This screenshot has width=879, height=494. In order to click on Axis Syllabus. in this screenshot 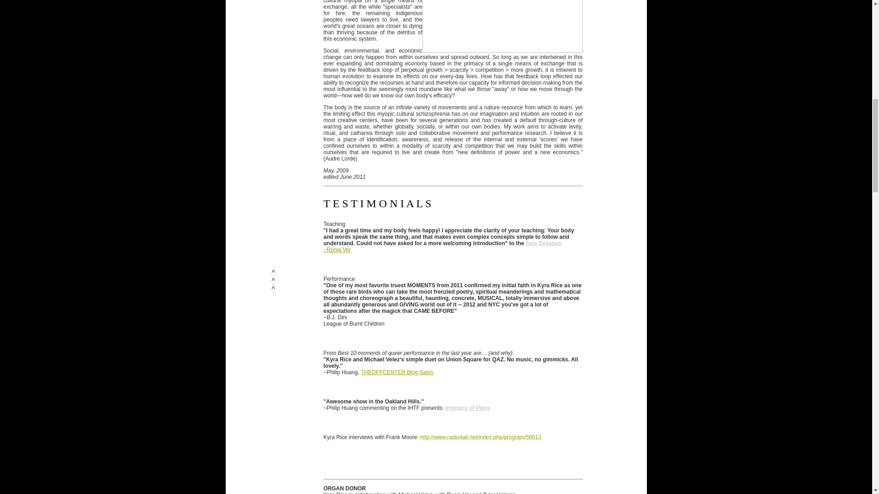, I will do `click(544, 243)`.